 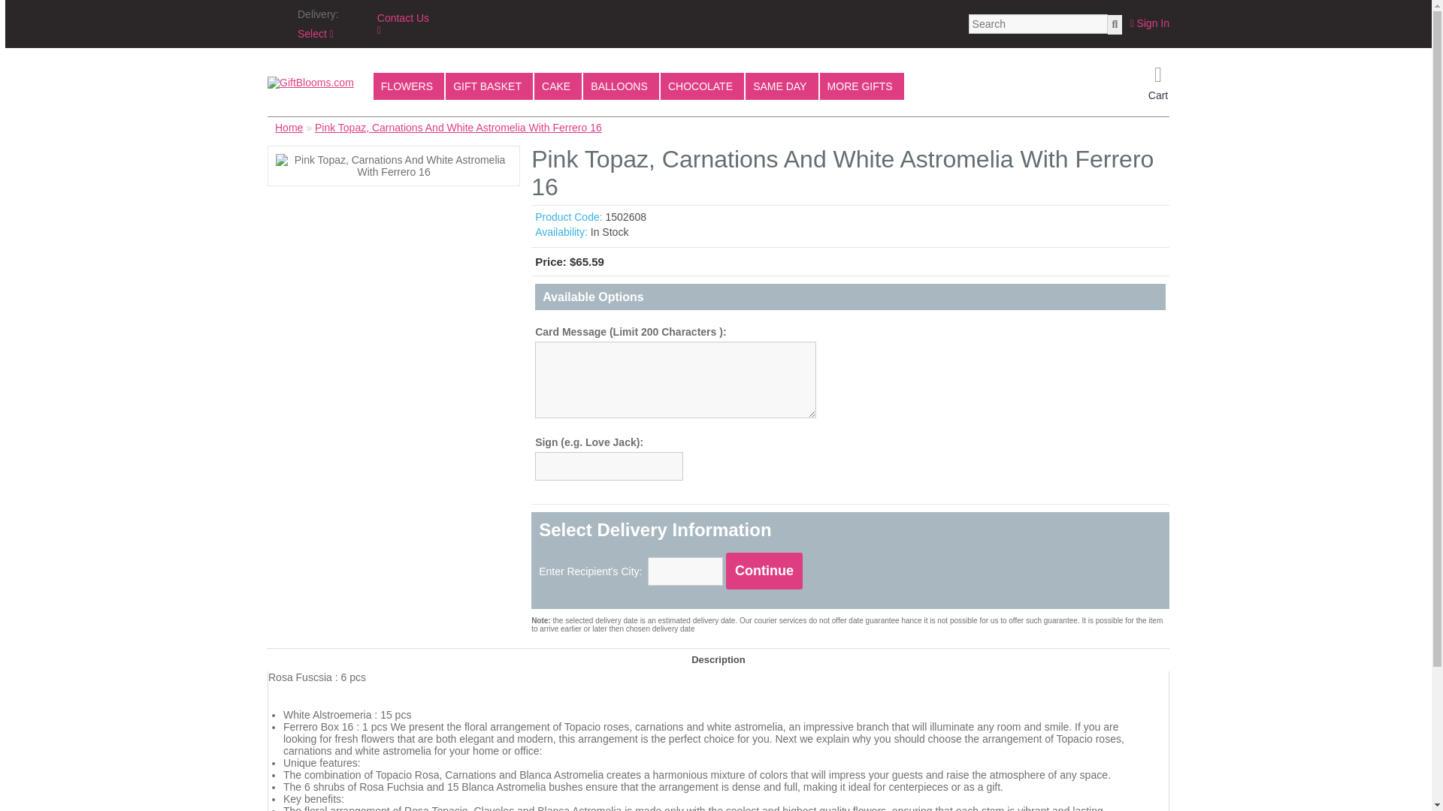 What do you see at coordinates (403, 24) in the screenshot?
I see `Contact Us` at bounding box center [403, 24].